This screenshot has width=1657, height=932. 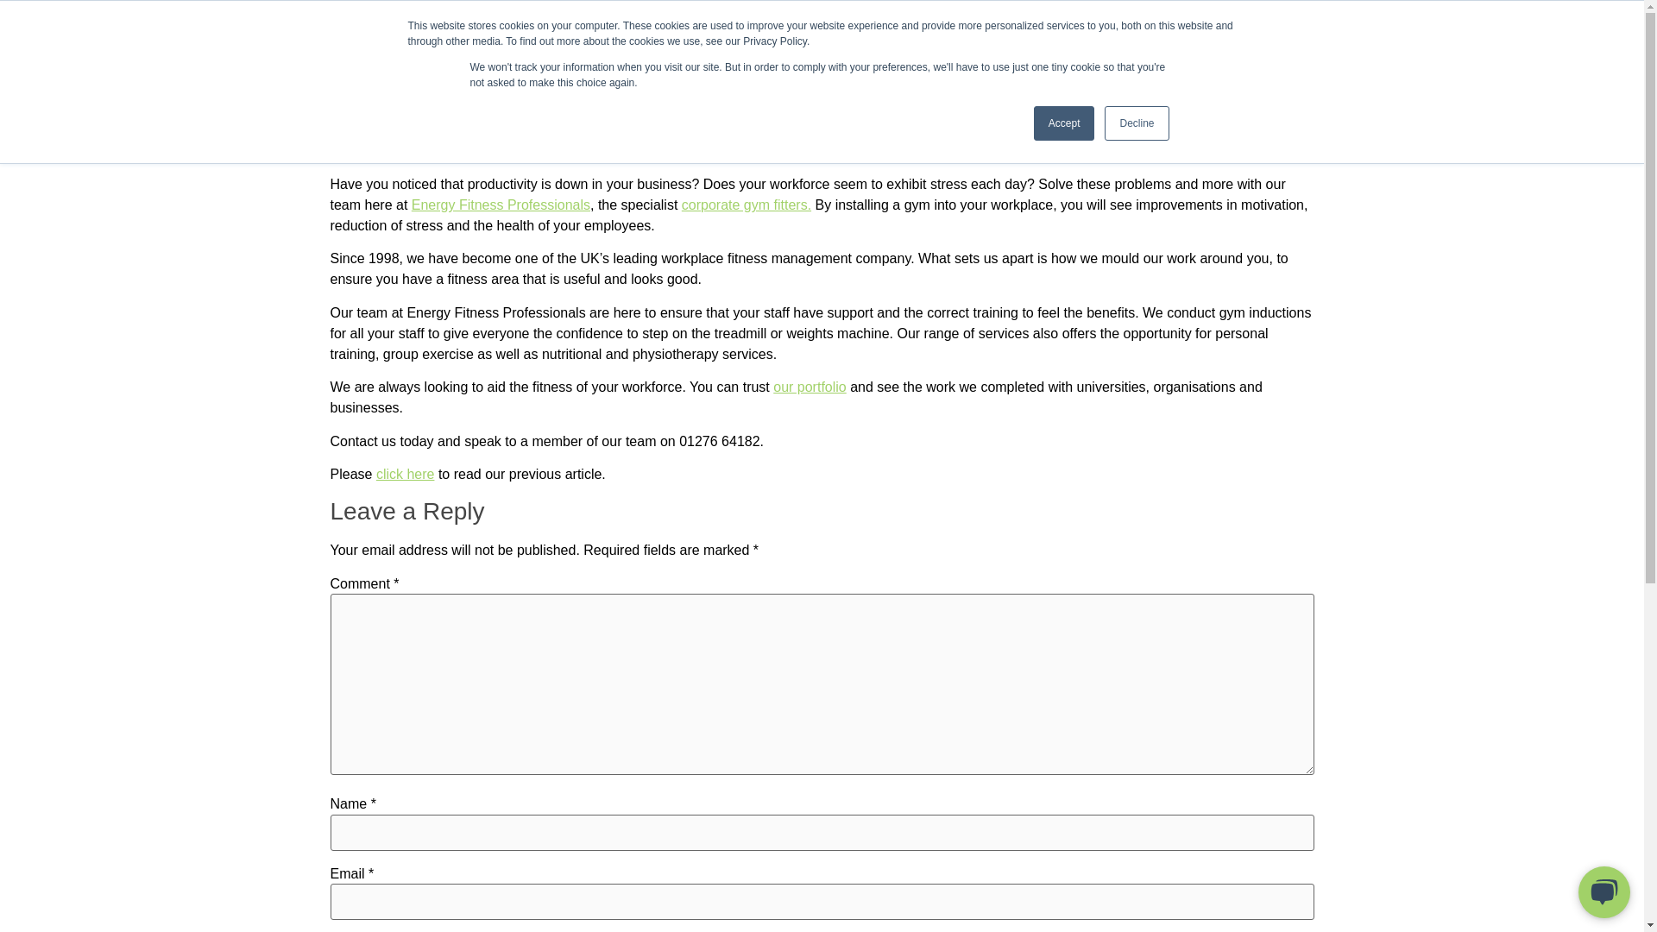 What do you see at coordinates (810, 387) in the screenshot?
I see `our portfolio` at bounding box center [810, 387].